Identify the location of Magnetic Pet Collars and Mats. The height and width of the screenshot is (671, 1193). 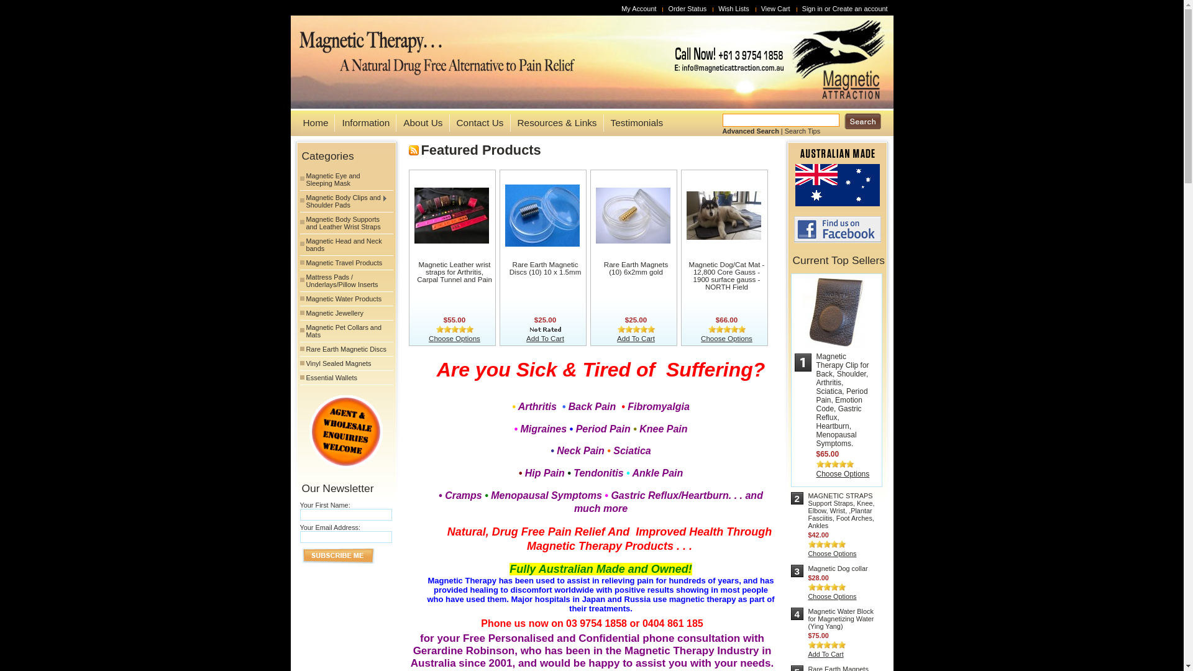
(346, 331).